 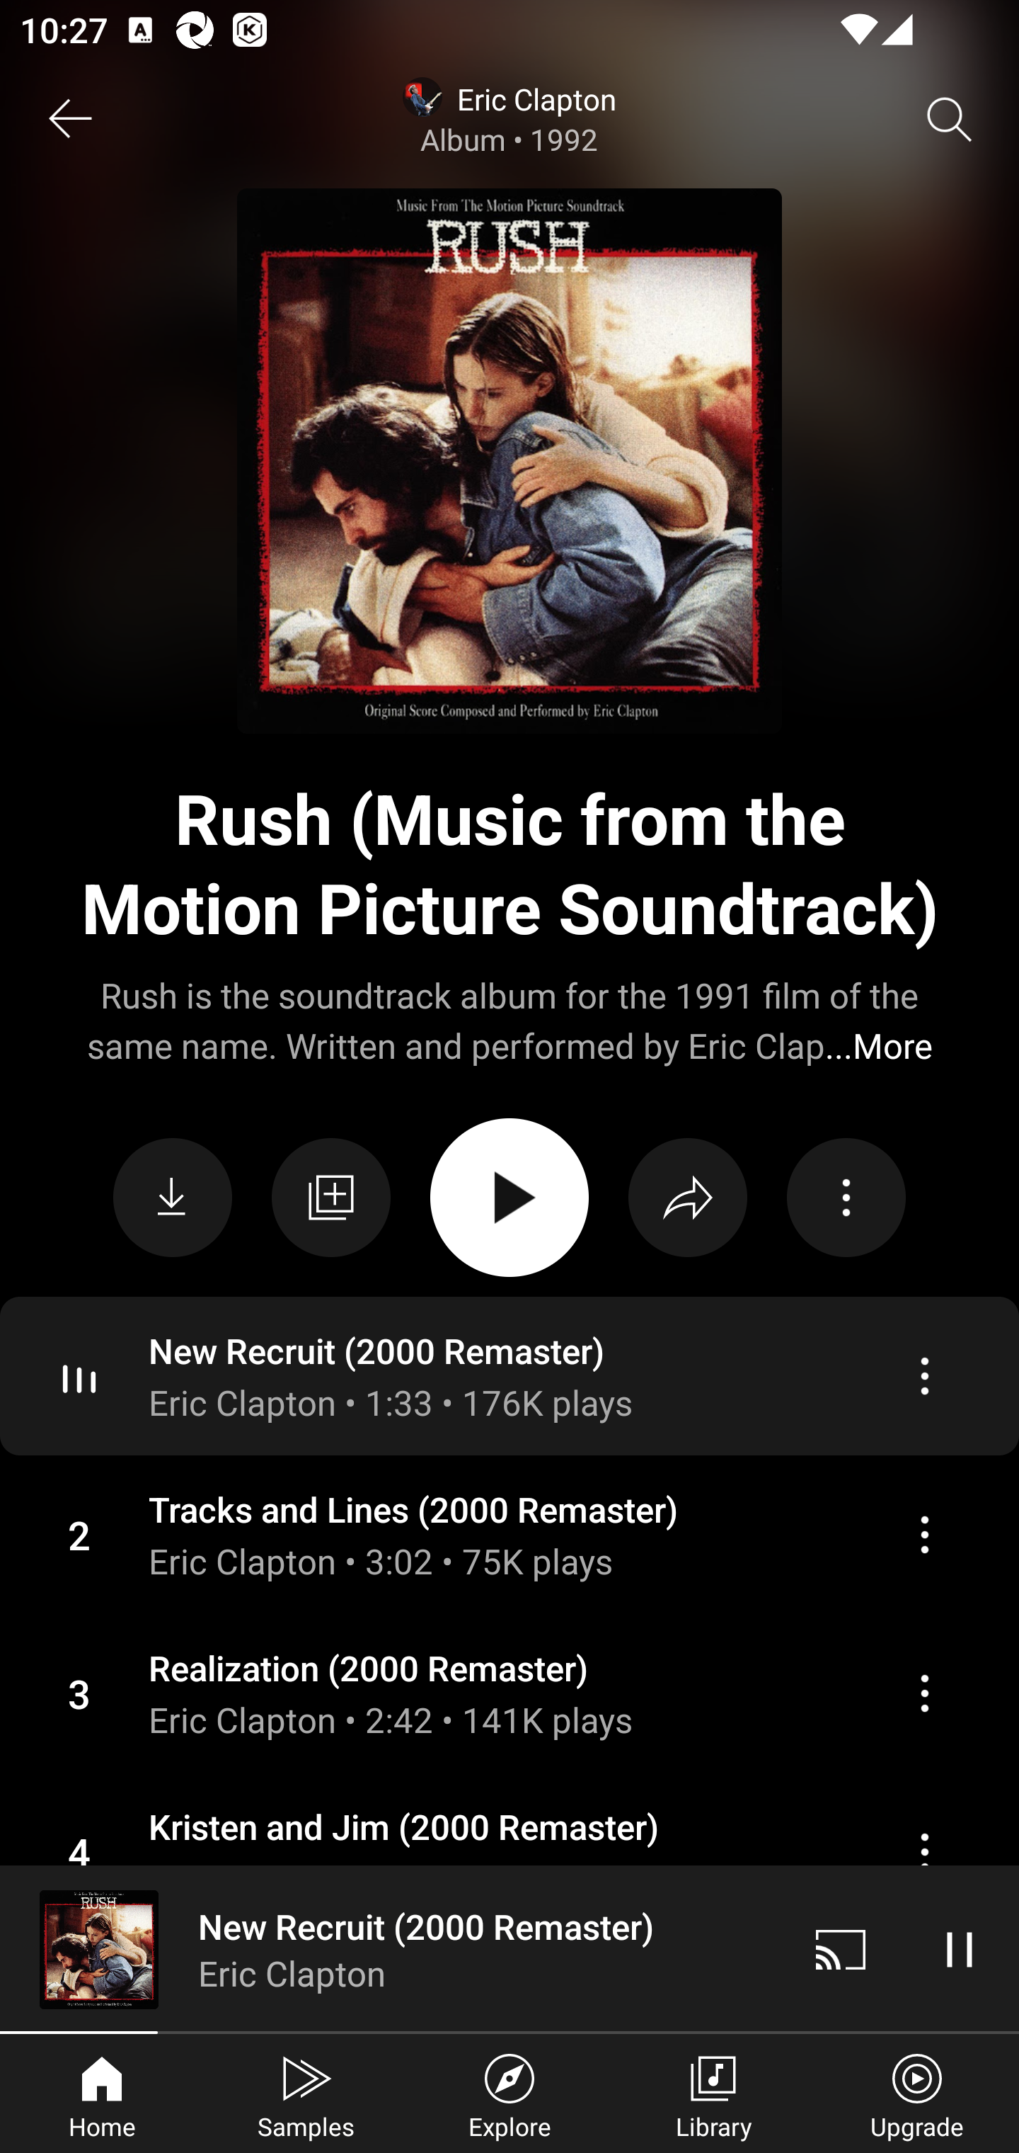 I want to click on Action menu, so click(x=924, y=1693).